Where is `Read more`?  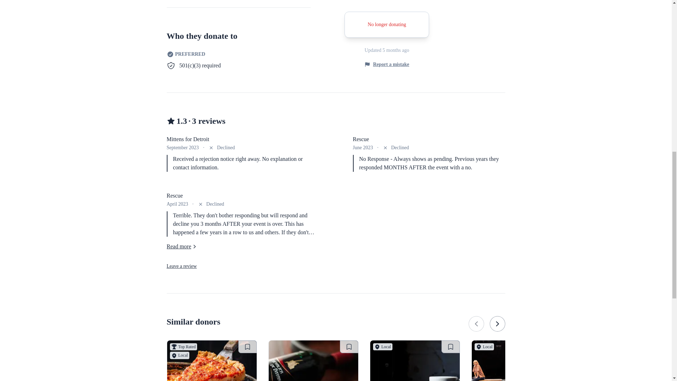
Read more is located at coordinates (182, 246).